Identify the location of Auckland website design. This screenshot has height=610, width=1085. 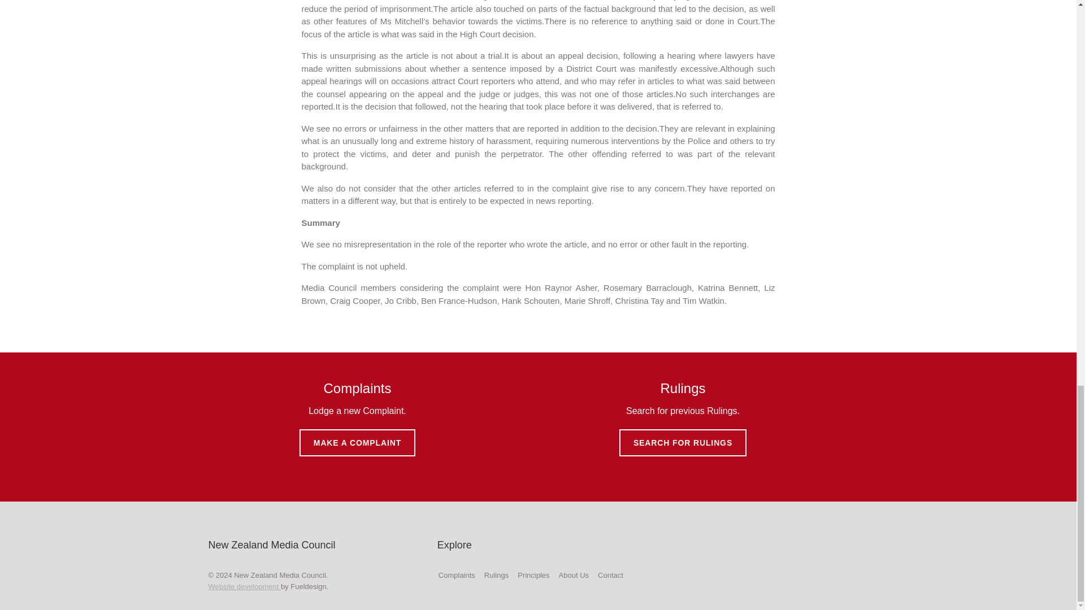
(244, 586).